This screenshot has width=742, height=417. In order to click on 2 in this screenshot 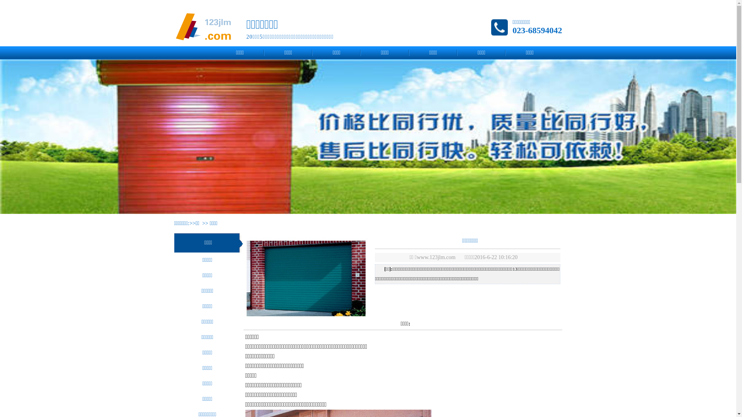, I will do `click(373, 207)`.